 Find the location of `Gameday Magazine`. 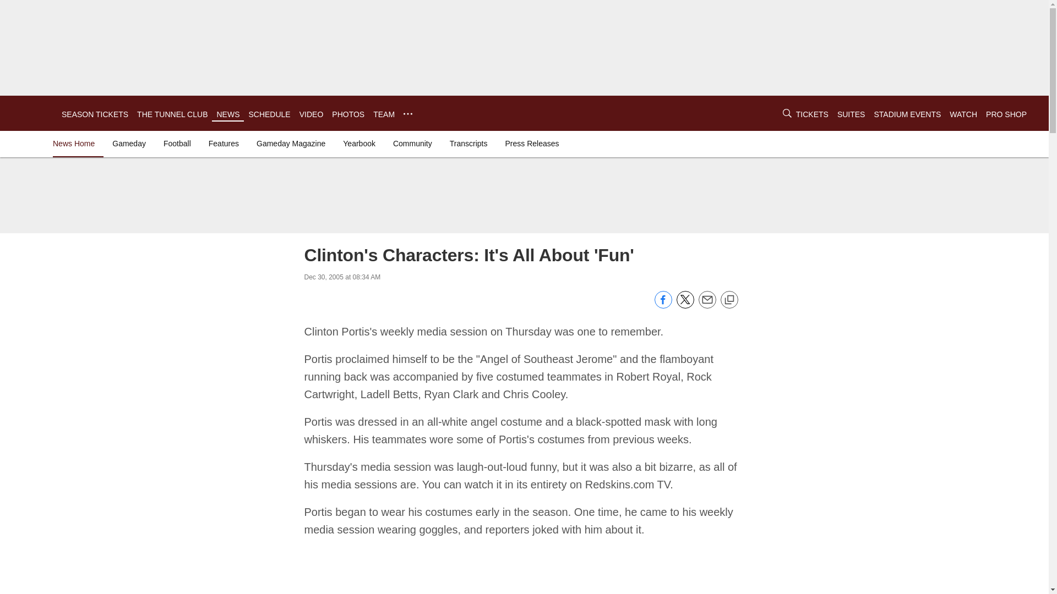

Gameday Magazine is located at coordinates (291, 143).